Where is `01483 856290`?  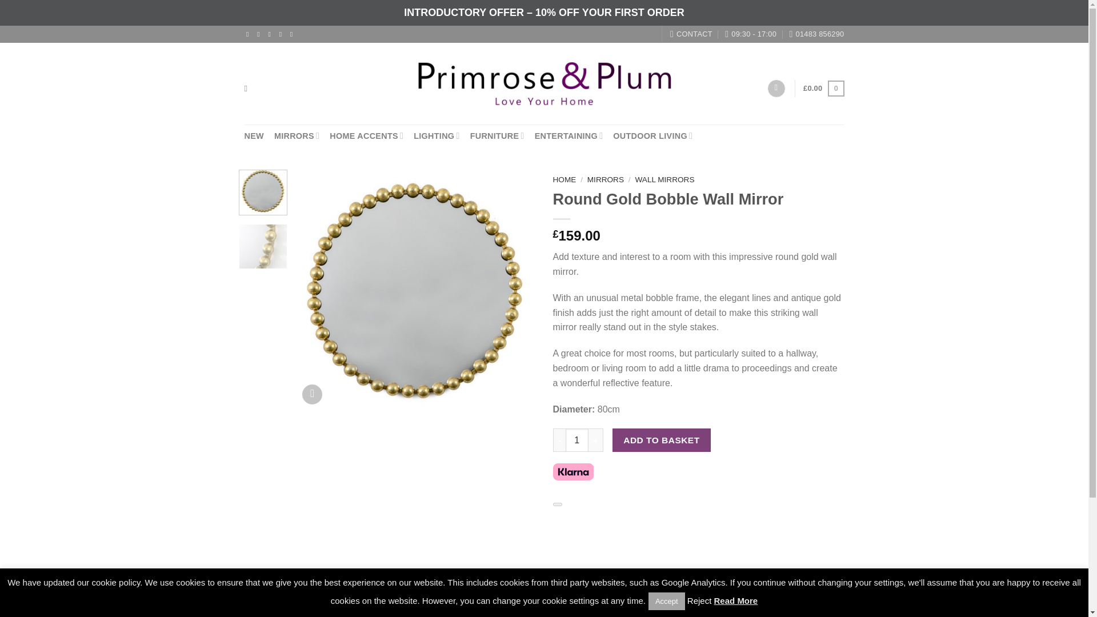
01483 856290 is located at coordinates (816, 34).